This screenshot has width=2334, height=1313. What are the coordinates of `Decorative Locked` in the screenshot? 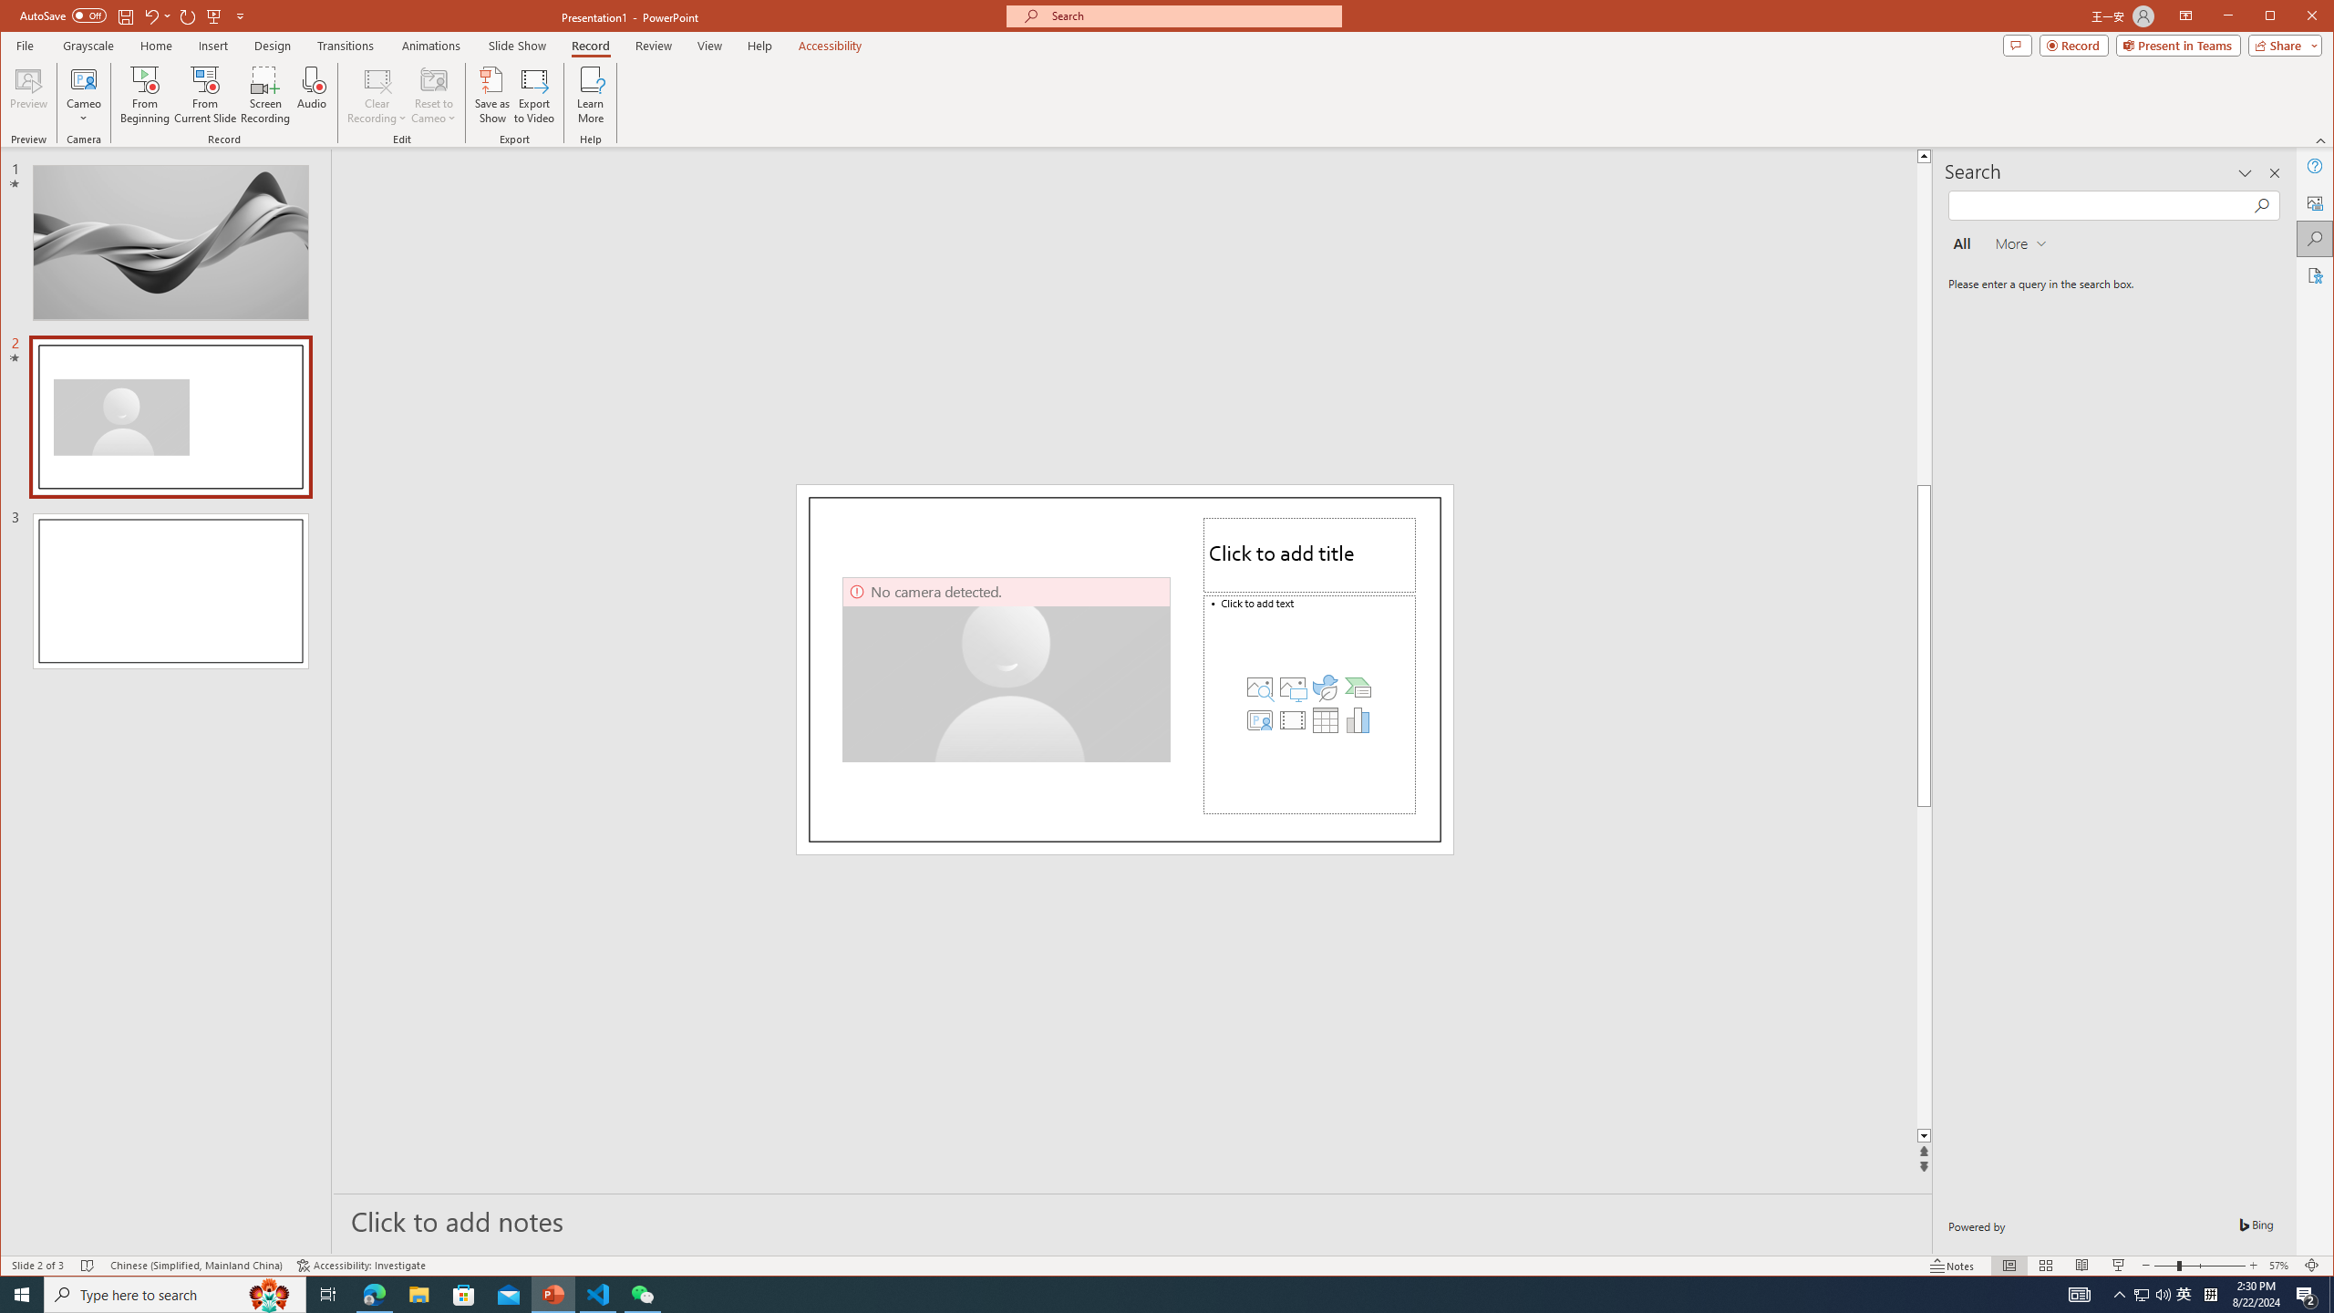 It's located at (1125, 669).